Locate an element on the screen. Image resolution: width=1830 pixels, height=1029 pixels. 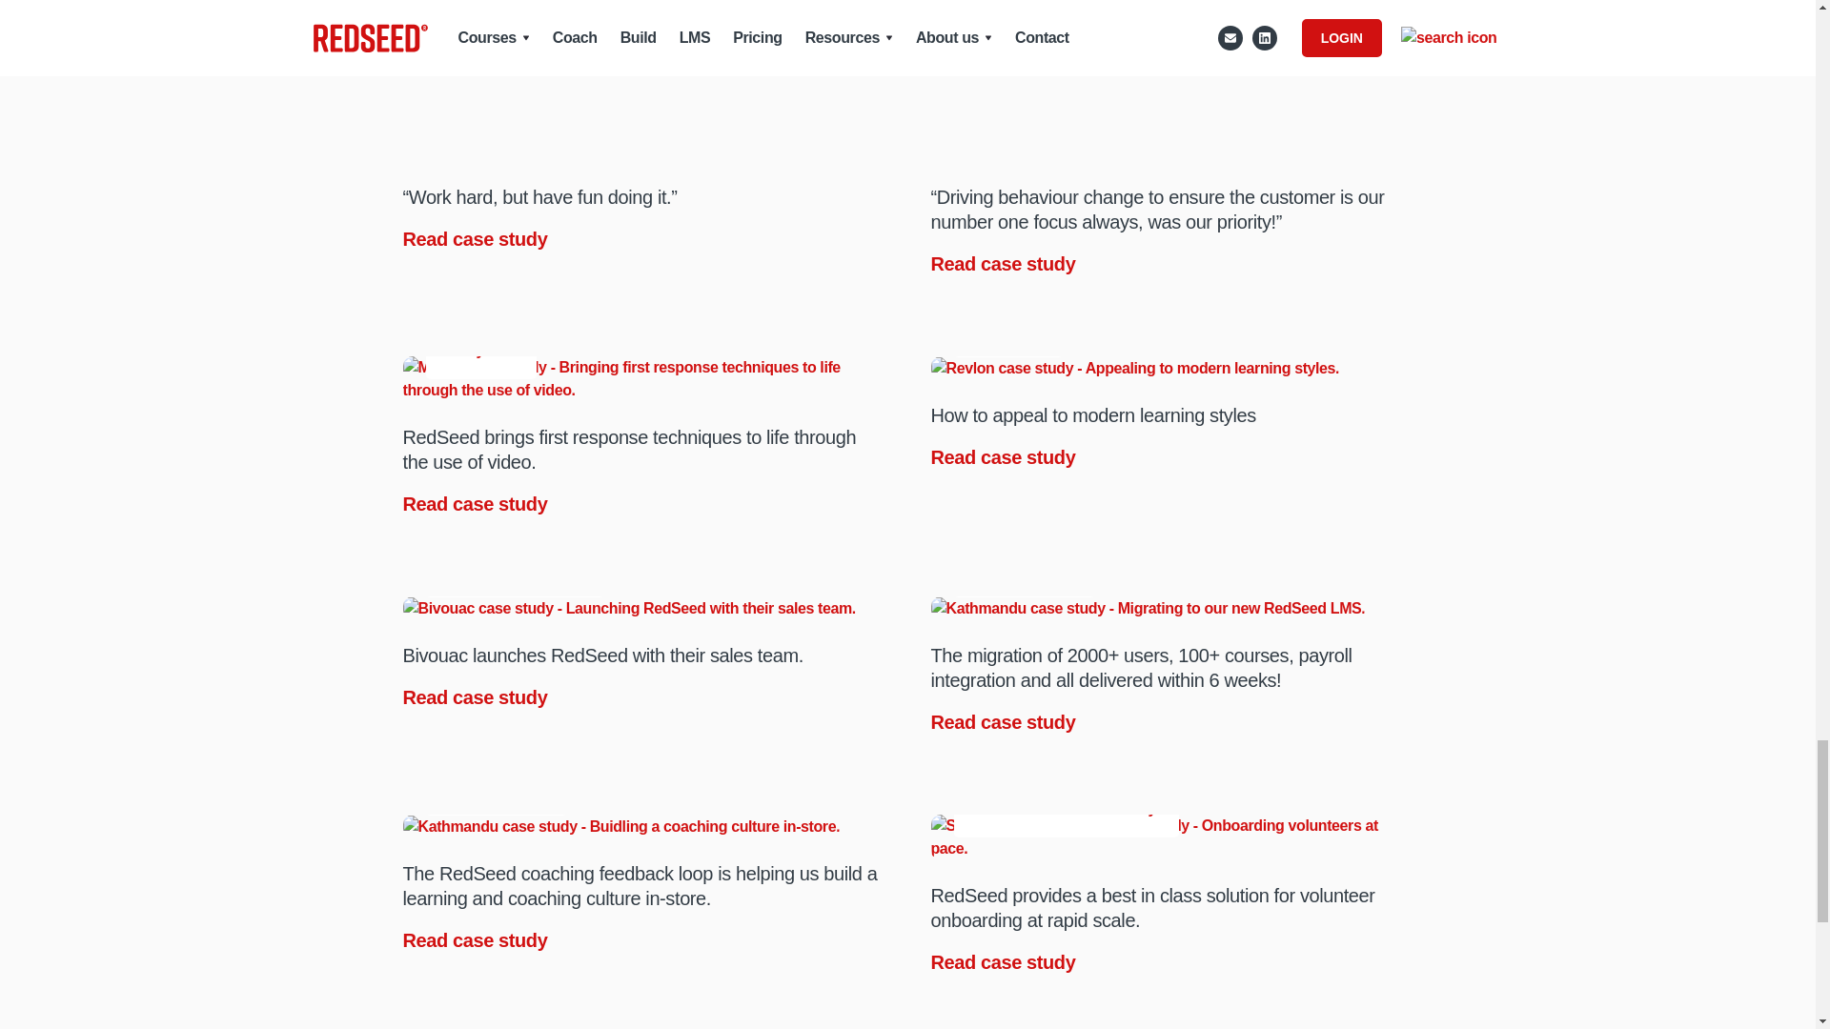
Read case study is located at coordinates (477, 697).